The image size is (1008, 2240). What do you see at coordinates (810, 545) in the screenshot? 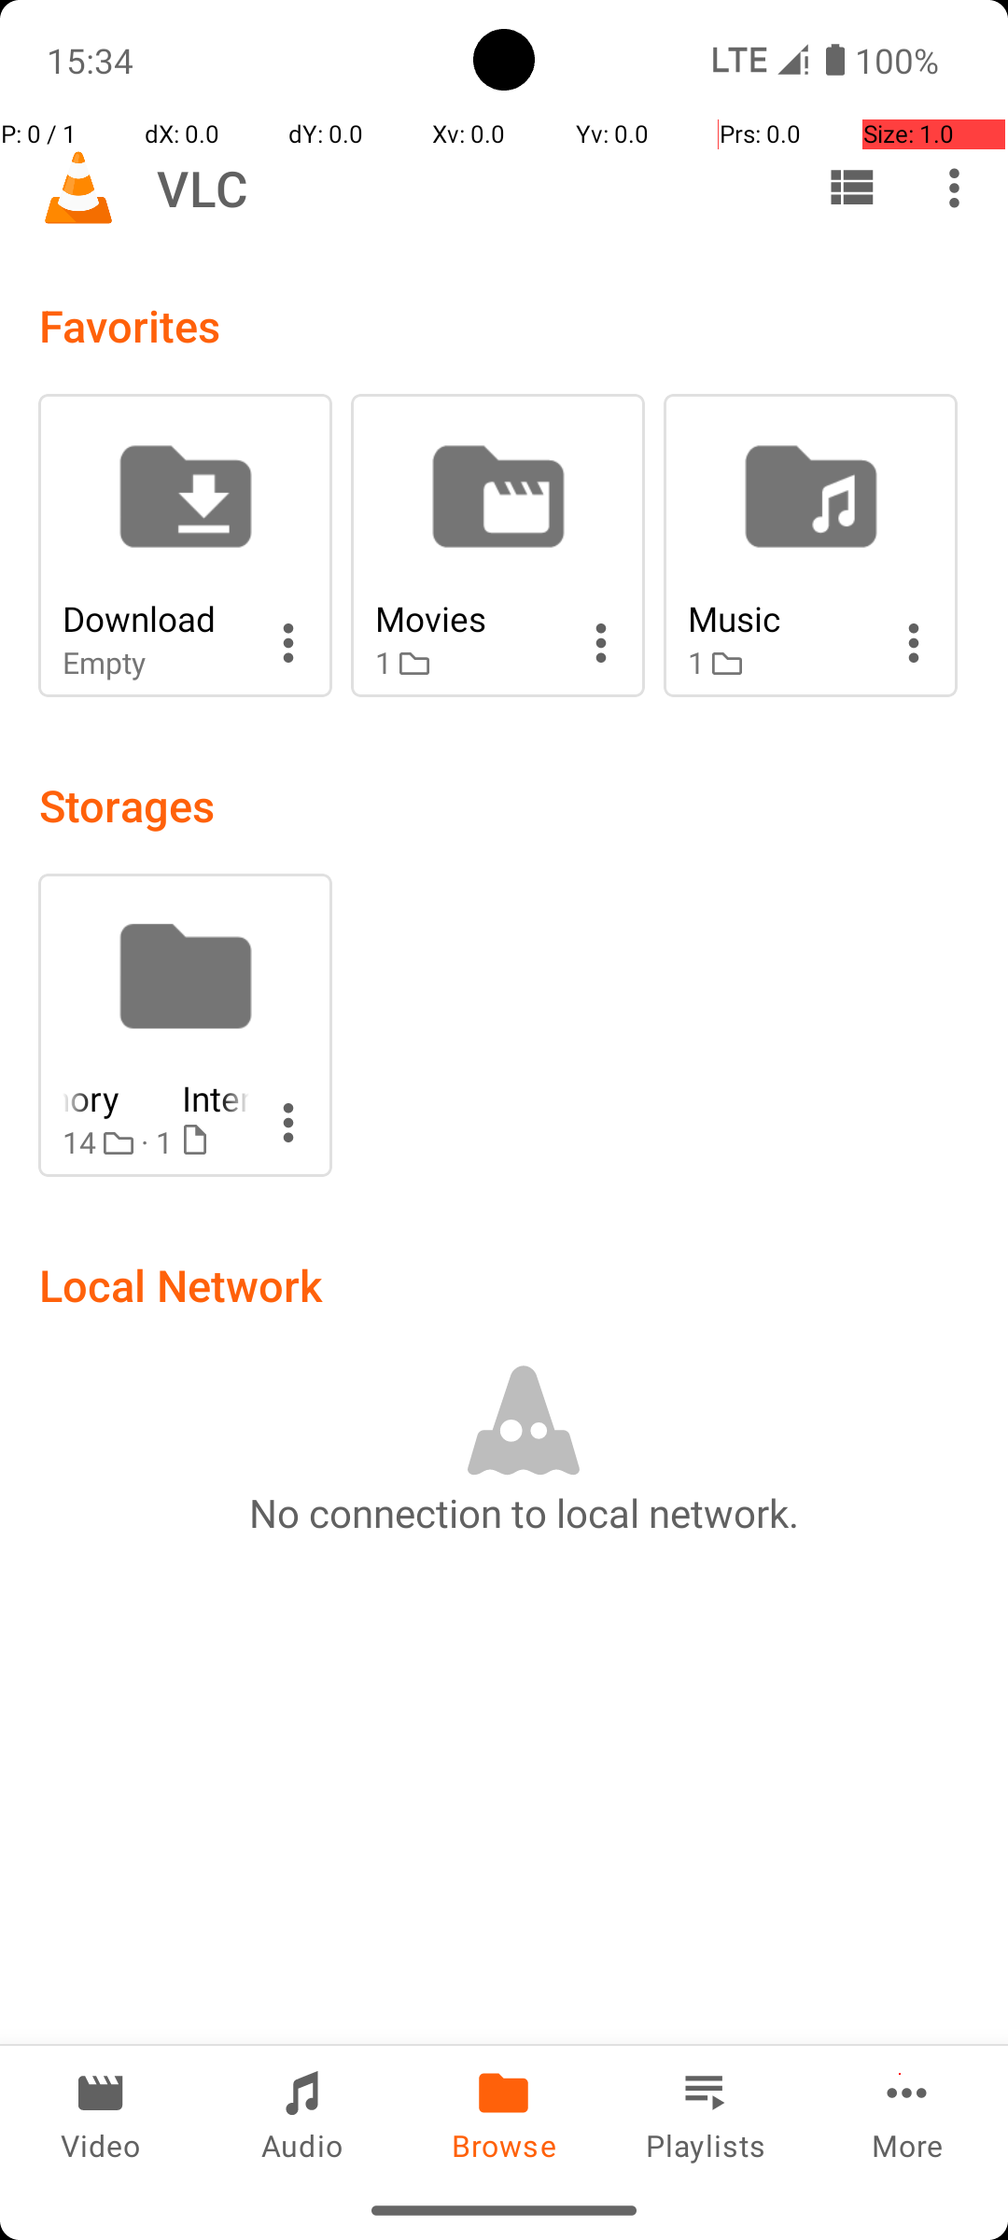
I see `Favorite: Music, 1 subfolder` at bounding box center [810, 545].